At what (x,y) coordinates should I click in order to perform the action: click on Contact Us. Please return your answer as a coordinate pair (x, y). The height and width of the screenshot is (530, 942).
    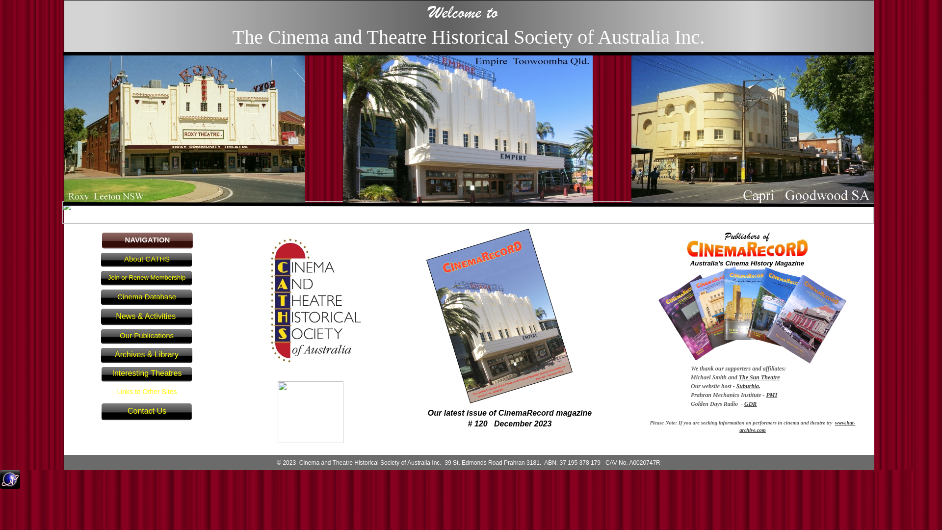
    Looking at the image, I should click on (147, 412).